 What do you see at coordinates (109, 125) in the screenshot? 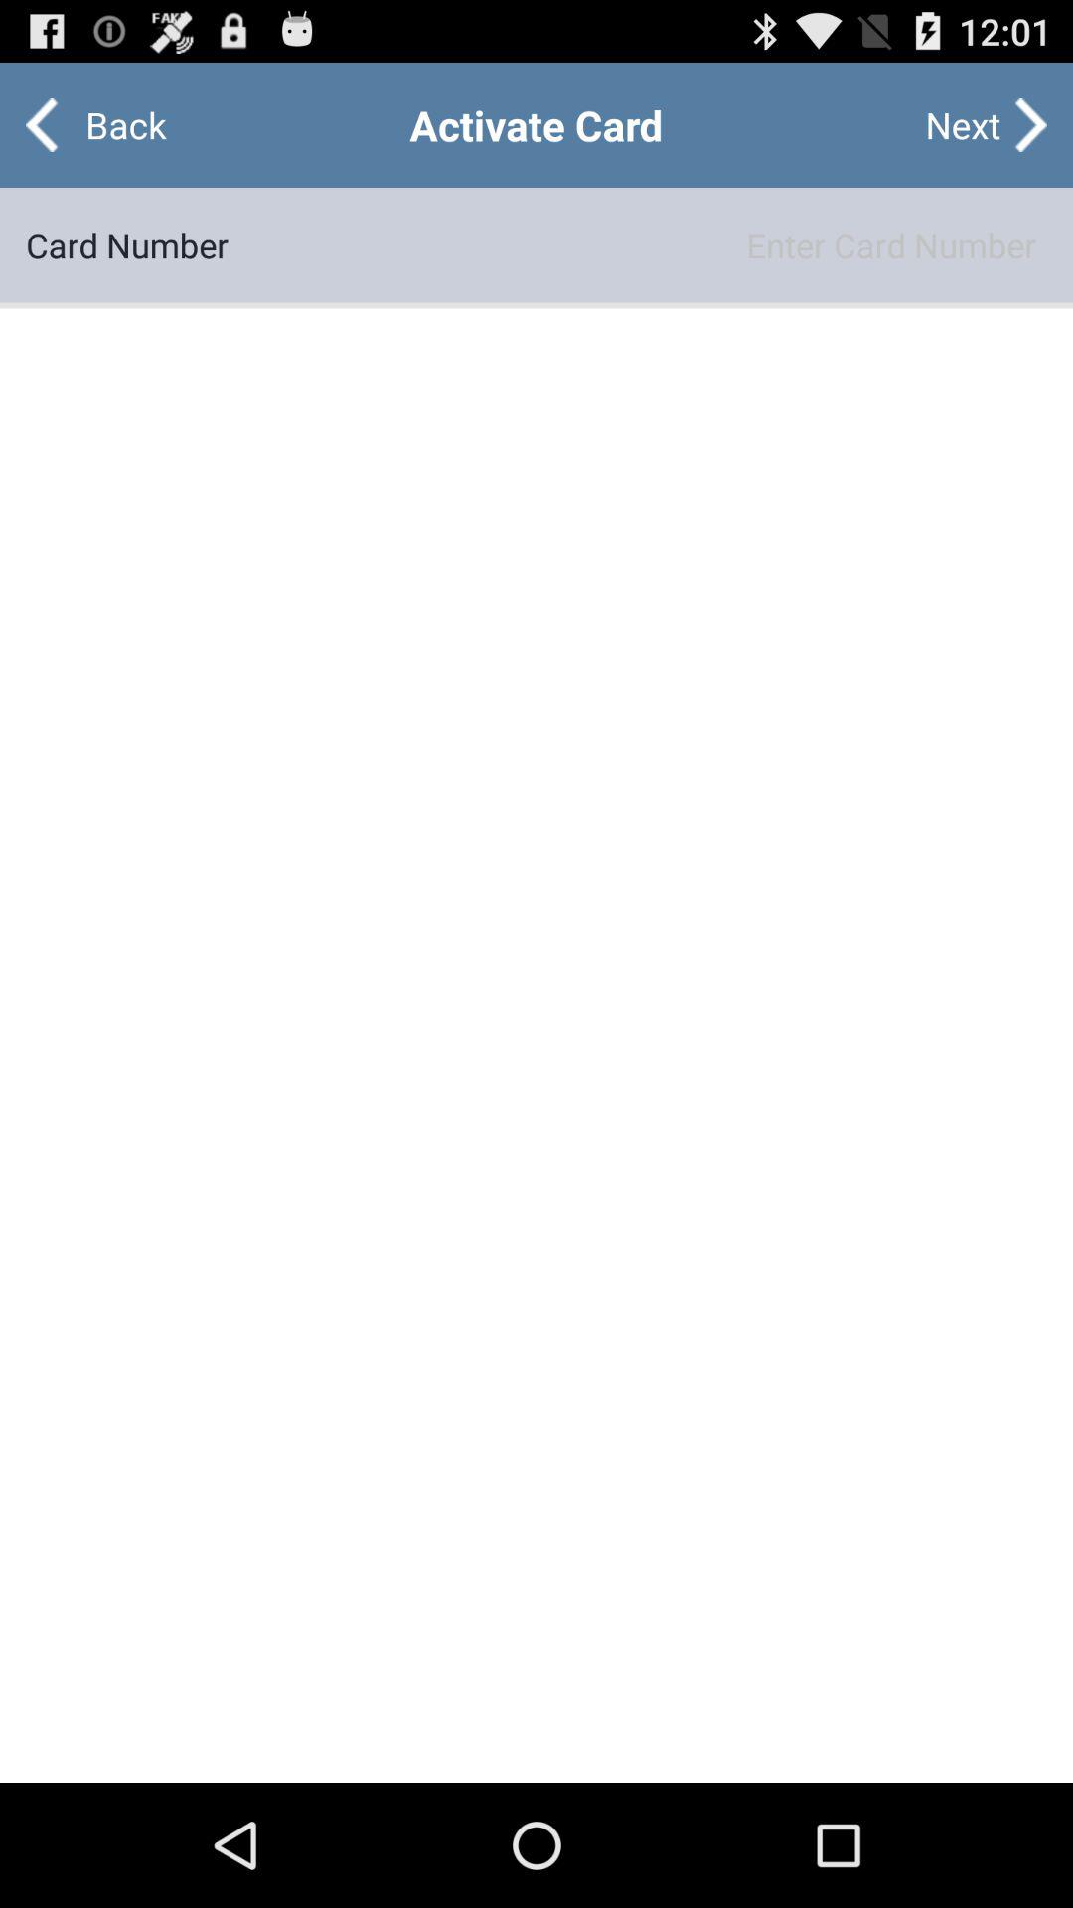
I see `tap the back icon` at bounding box center [109, 125].